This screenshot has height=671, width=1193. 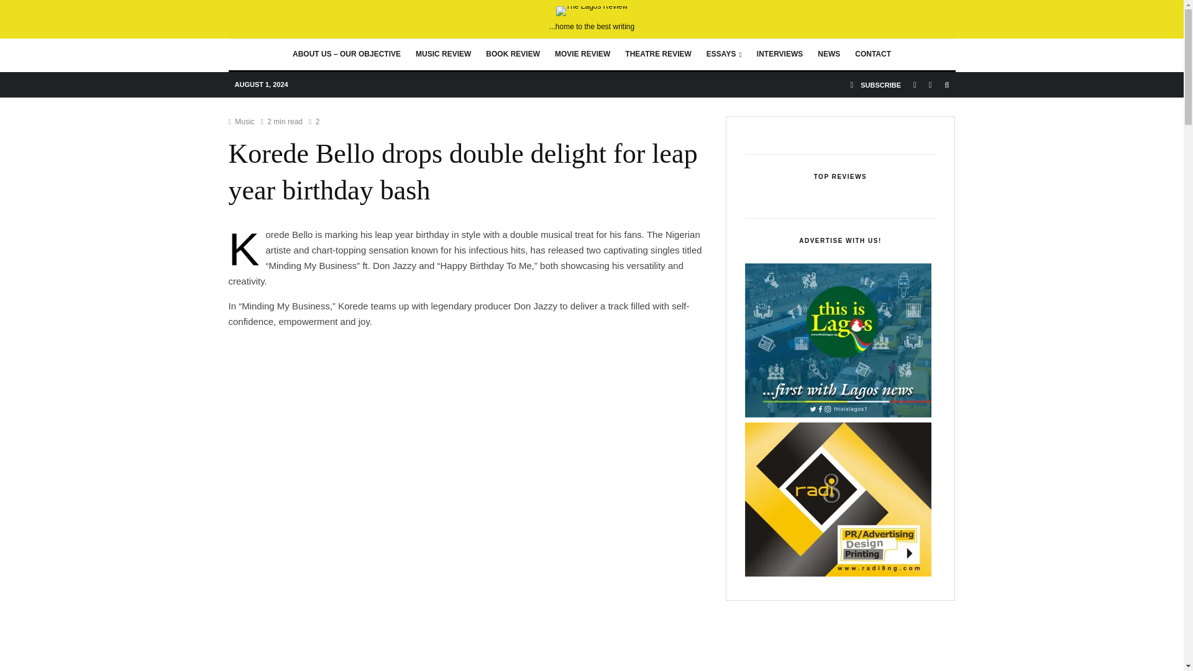 I want to click on ...home to the best writing, so click(x=592, y=19).